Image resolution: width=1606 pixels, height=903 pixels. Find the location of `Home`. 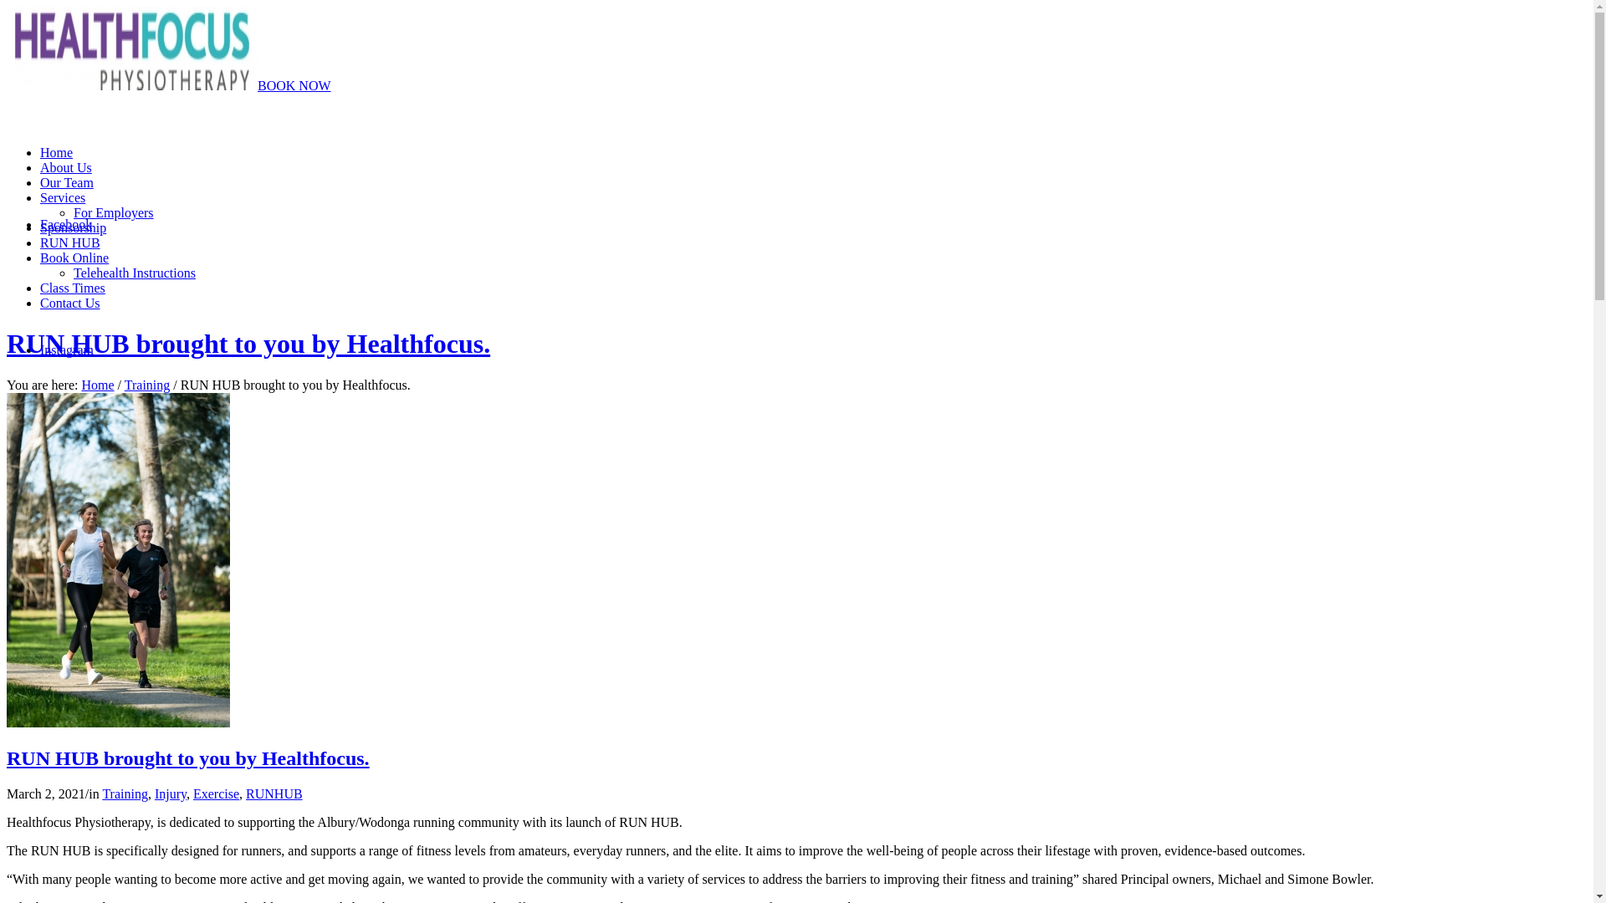

Home is located at coordinates (57, 152).